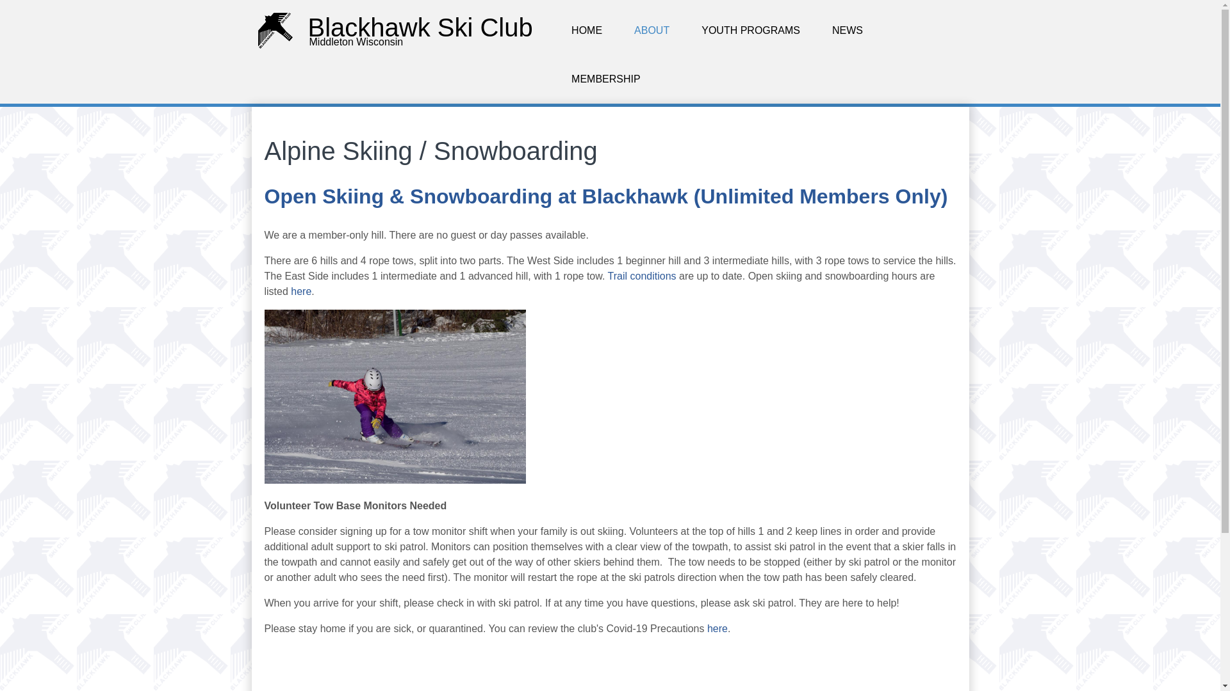 Image resolution: width=1230 pixels, height=691 pixels. Describe the element at coordinates (420, 27) in the screenshot. I see `Blackhawk Ski Club` at that location.